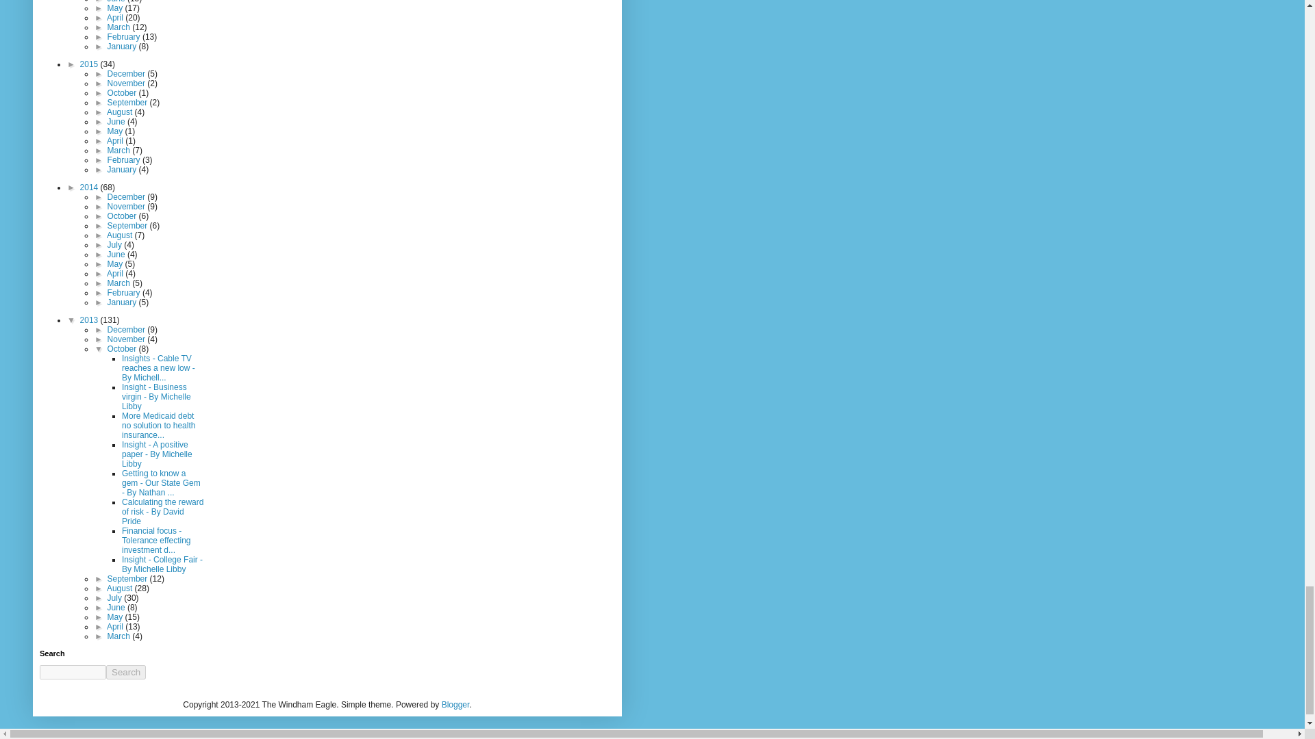 The image size is (1315, 739). What do you see at coordinates (73, 672) in the screenshot?
I see `search` at bounding box center [73, 672].